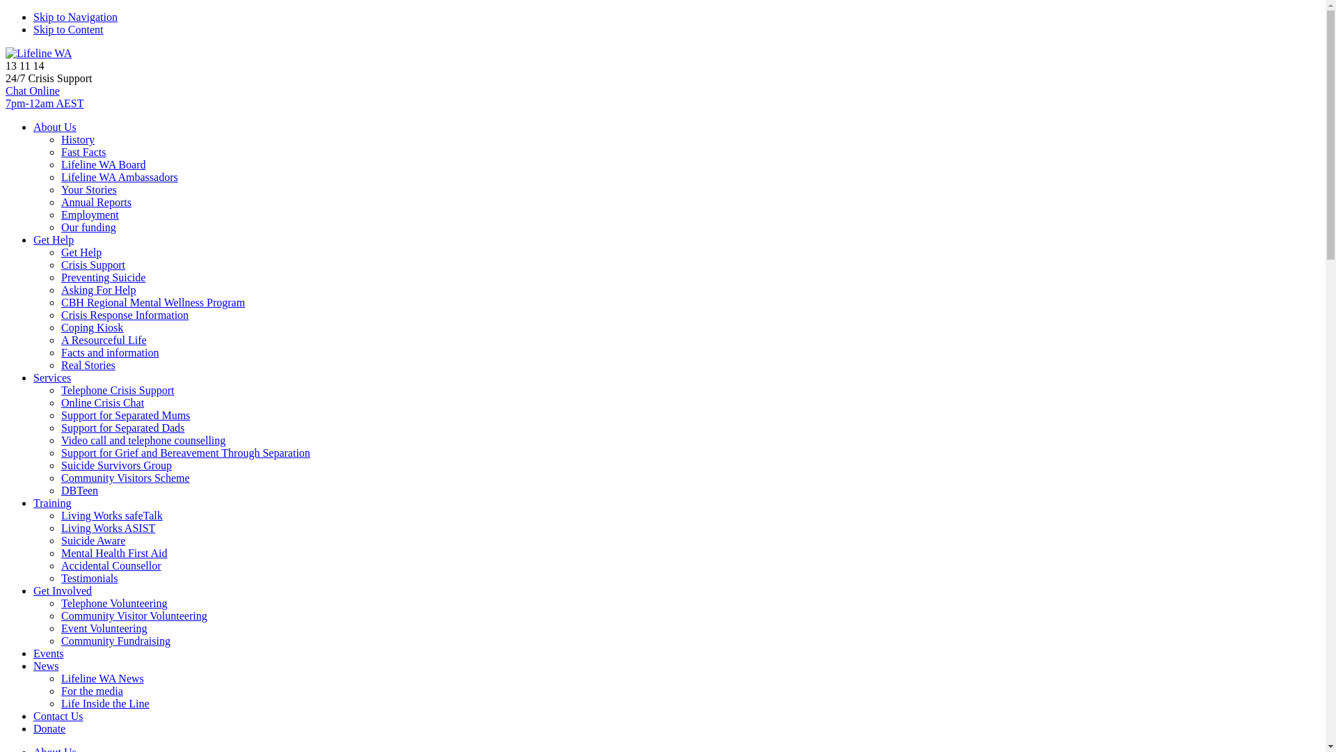  I want to click on Get Involved, so click(63, 590).